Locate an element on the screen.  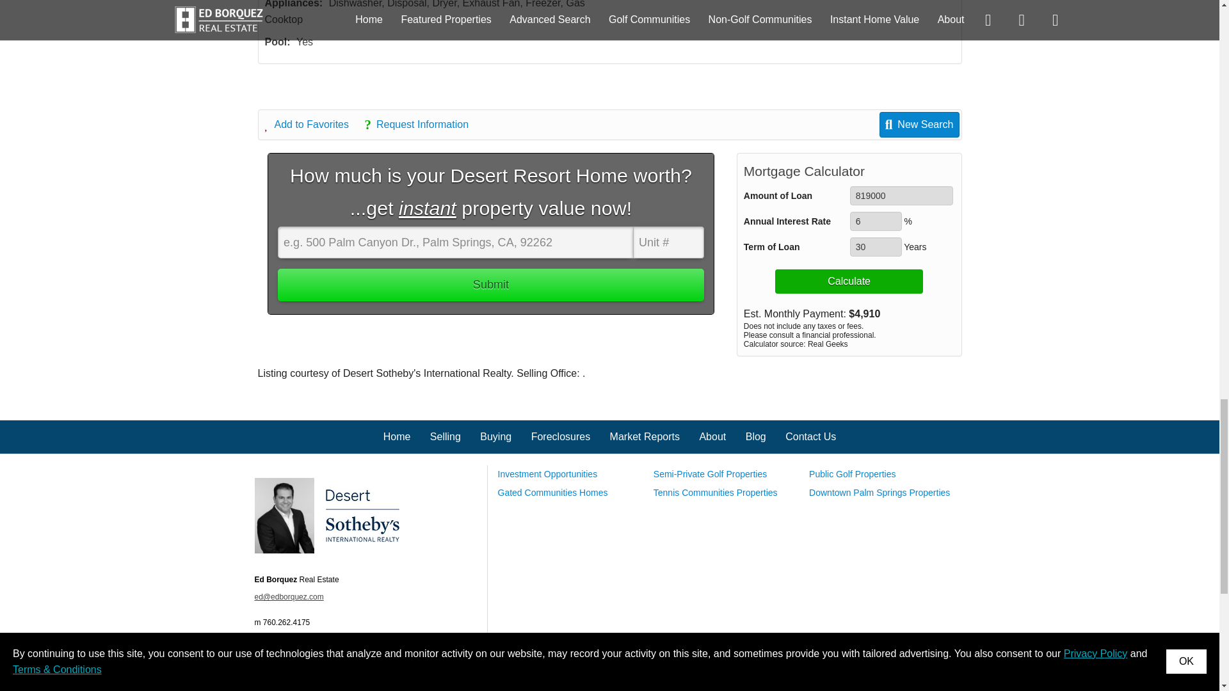
6 is located at coordinates (876, 221).